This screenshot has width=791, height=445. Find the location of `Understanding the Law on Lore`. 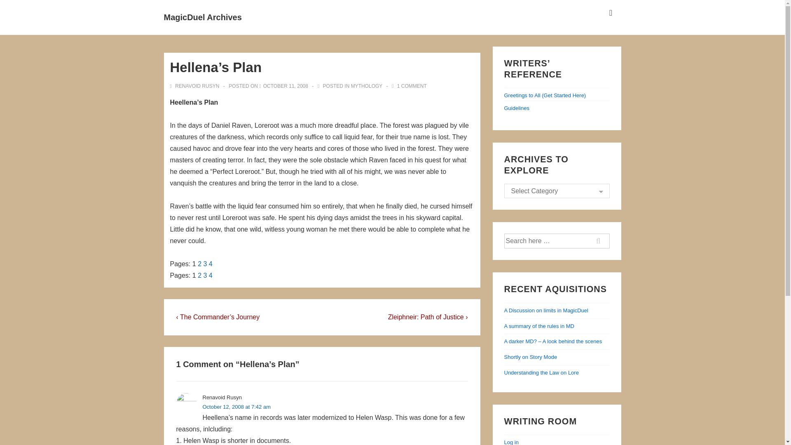

Understanding the Law on Lore is located at coordinates (541, 372).